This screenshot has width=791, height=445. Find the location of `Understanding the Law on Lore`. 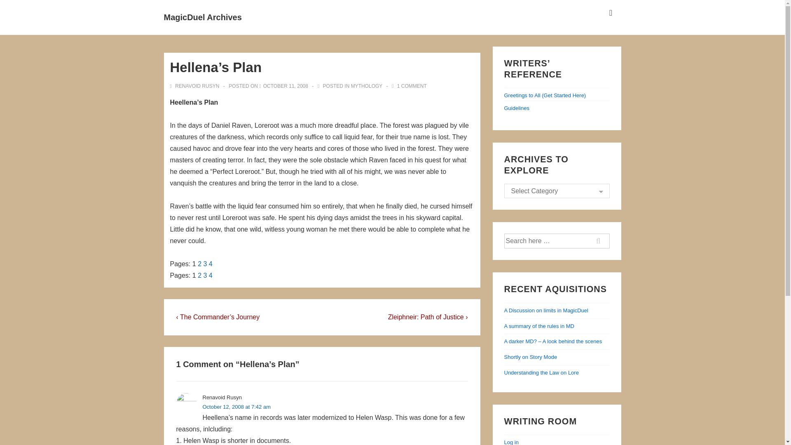

Understanding the Law on Lore is located at coordinates (541, 372).